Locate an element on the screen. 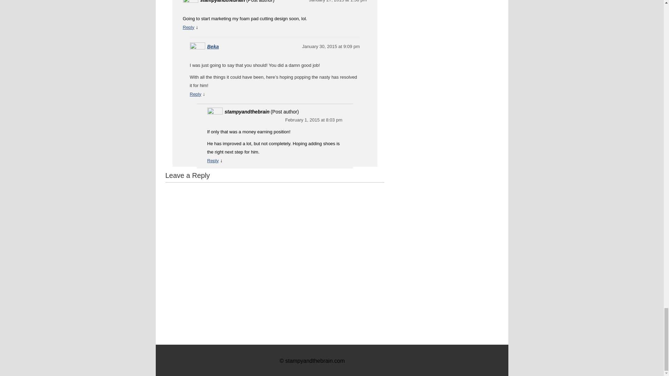  Reply is located at coordinates (195, 94).